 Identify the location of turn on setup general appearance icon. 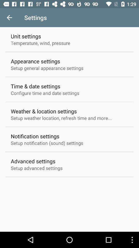
(47, 68).